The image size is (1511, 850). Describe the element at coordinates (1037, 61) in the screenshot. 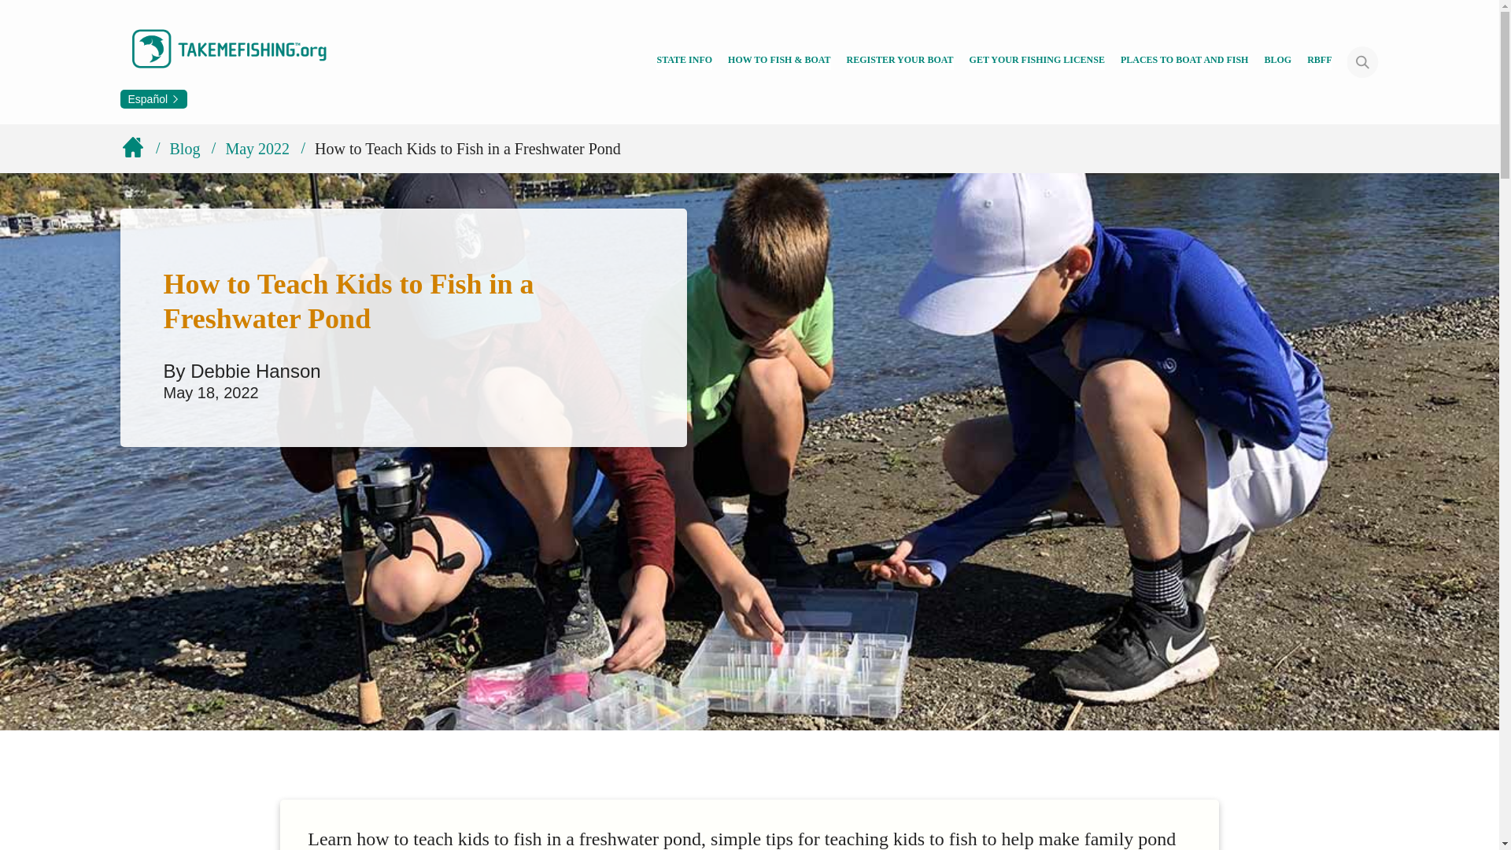

I see `Get Your Fishing License` at that location.